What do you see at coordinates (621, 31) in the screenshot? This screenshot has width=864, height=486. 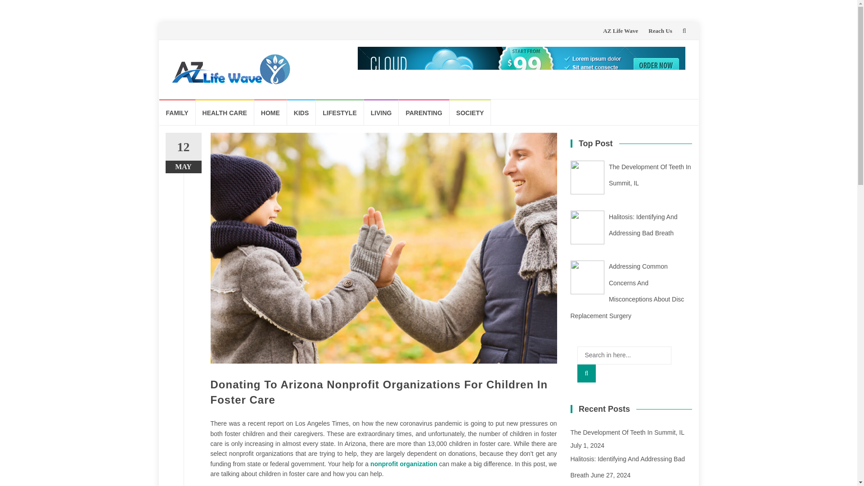 I see `AZ Life Wave` at bounding box center [621, 31].